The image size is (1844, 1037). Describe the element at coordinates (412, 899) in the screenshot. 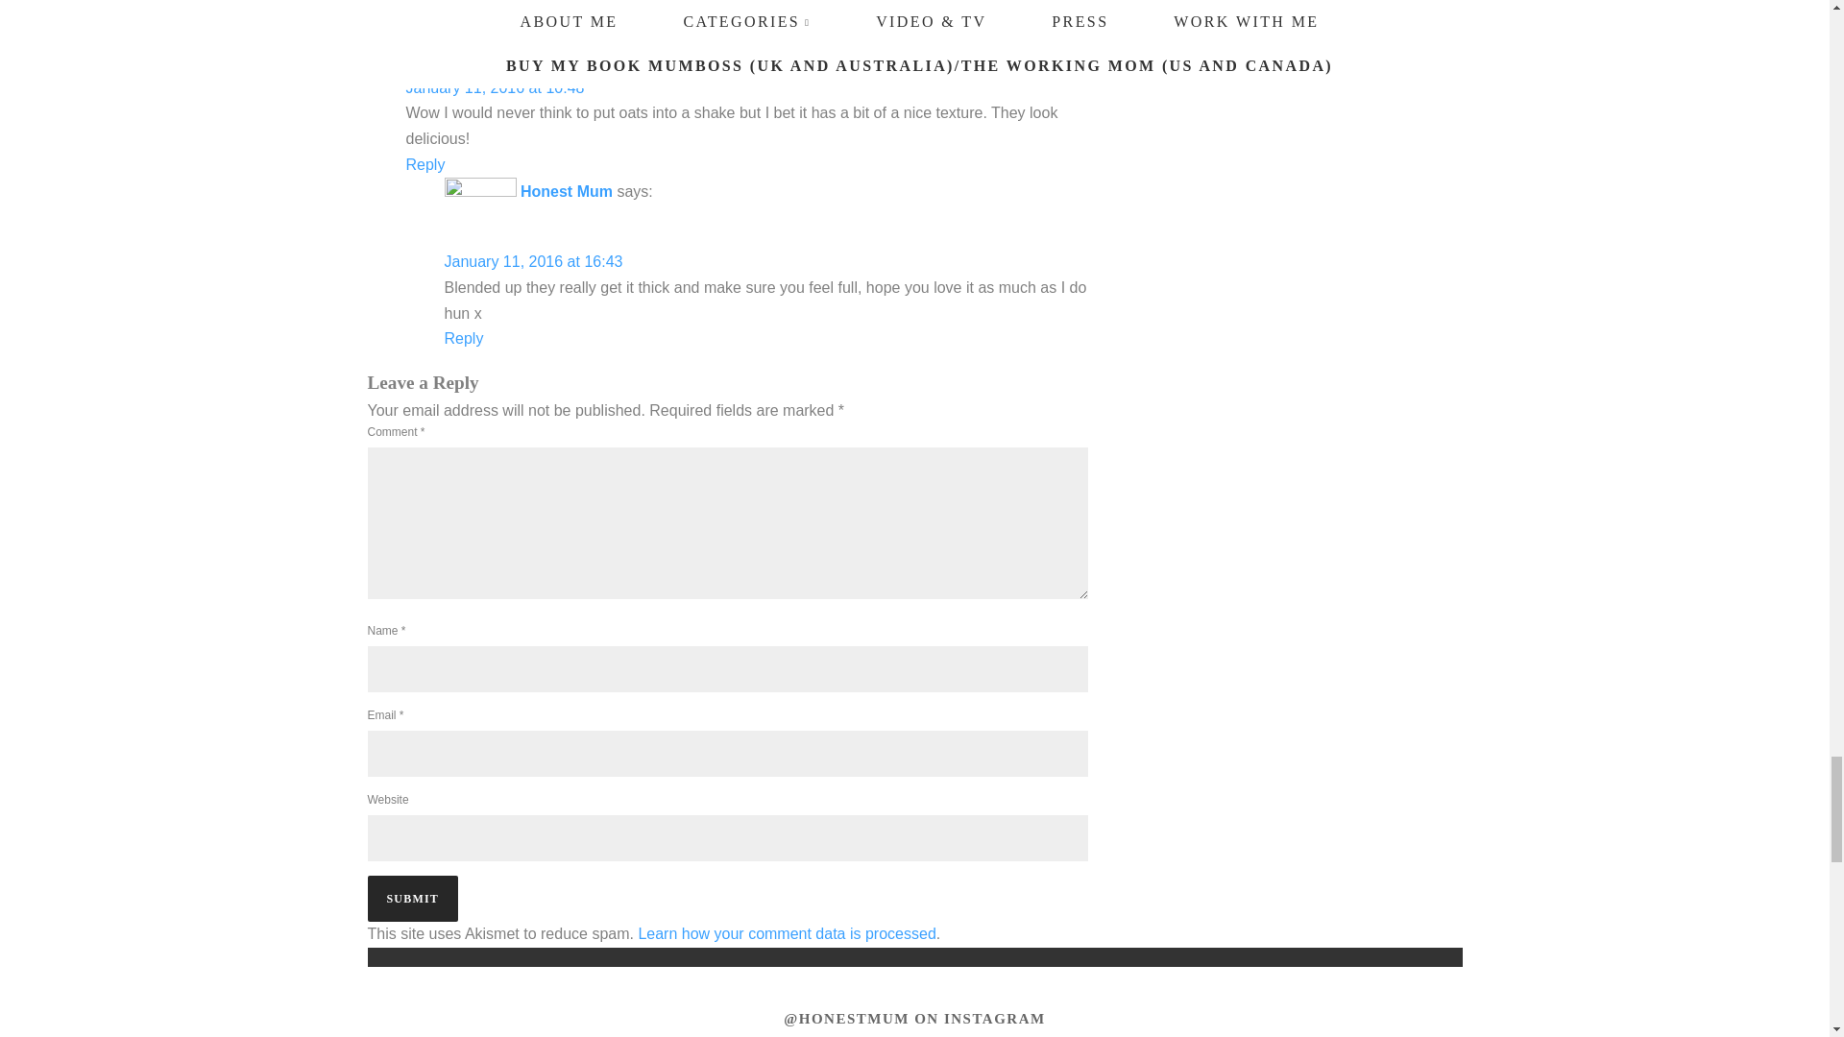

I see `Submit` at that location.